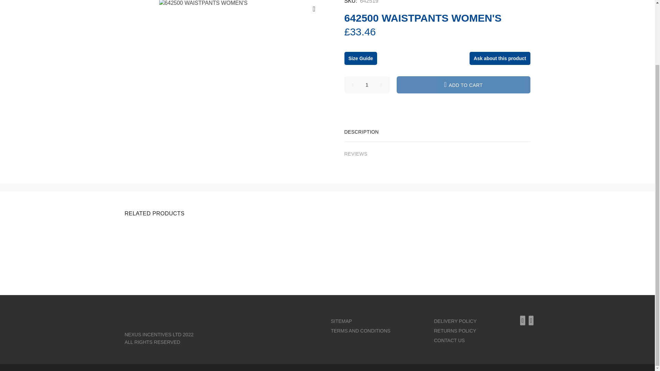 This screenshot has height=371, width=660. Describe the element at coordinates (367, 85) in the screenshot. I see `1` at that location.